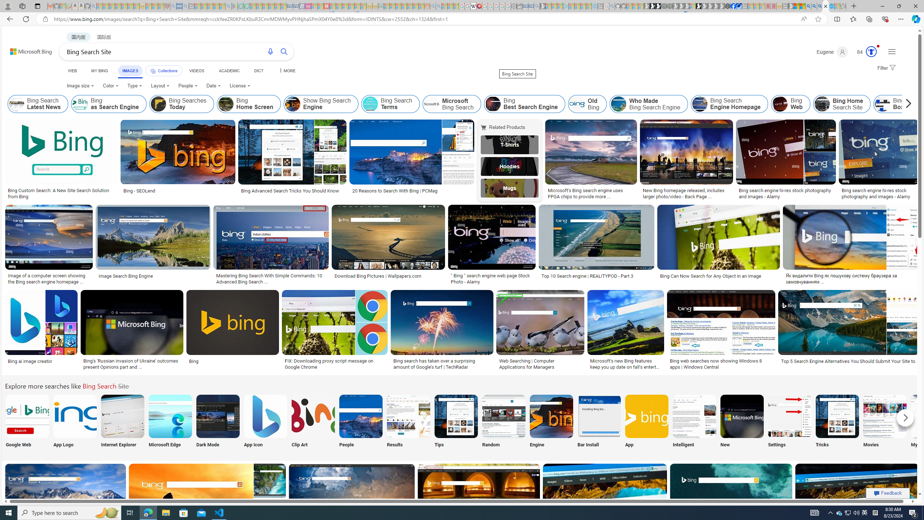 The image size is (924, 520). I want to click on Bing Search App Logo App Logo, so click(75, 422).